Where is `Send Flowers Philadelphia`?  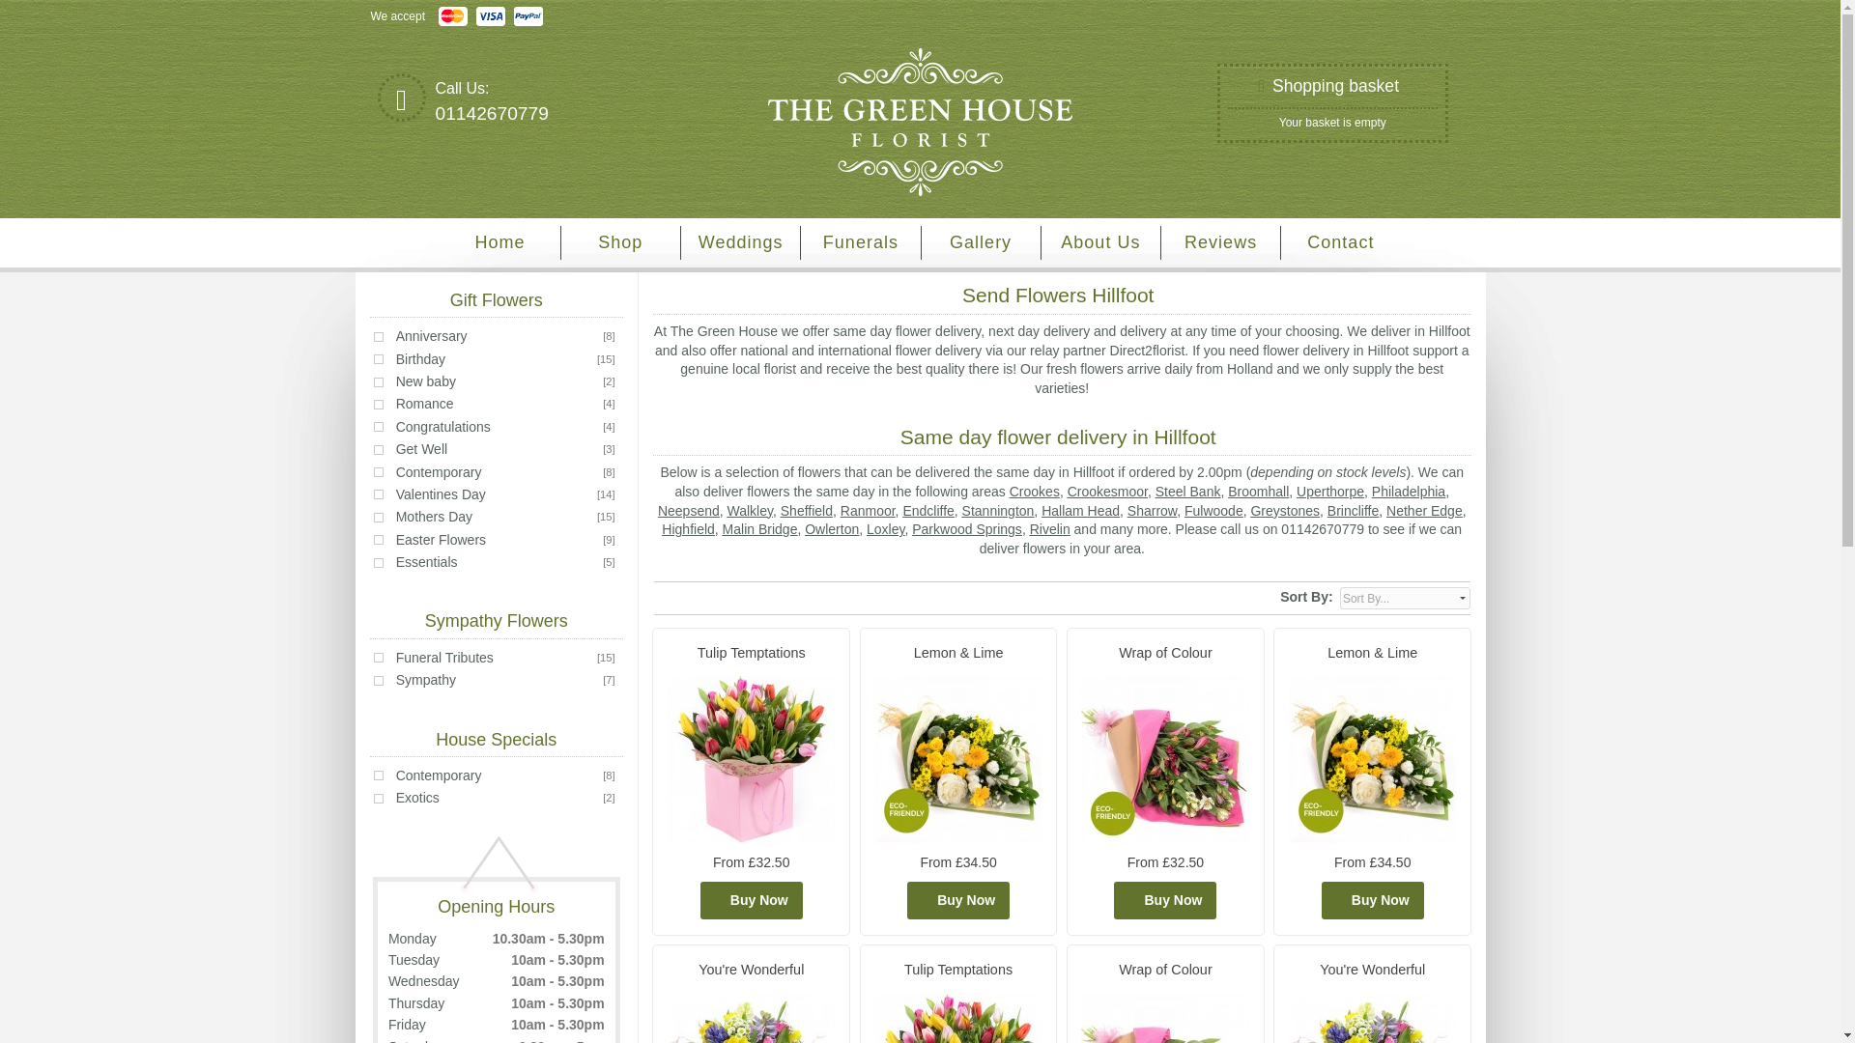
Send Flowers Philadelphia is located at coordinates (1409, 492).